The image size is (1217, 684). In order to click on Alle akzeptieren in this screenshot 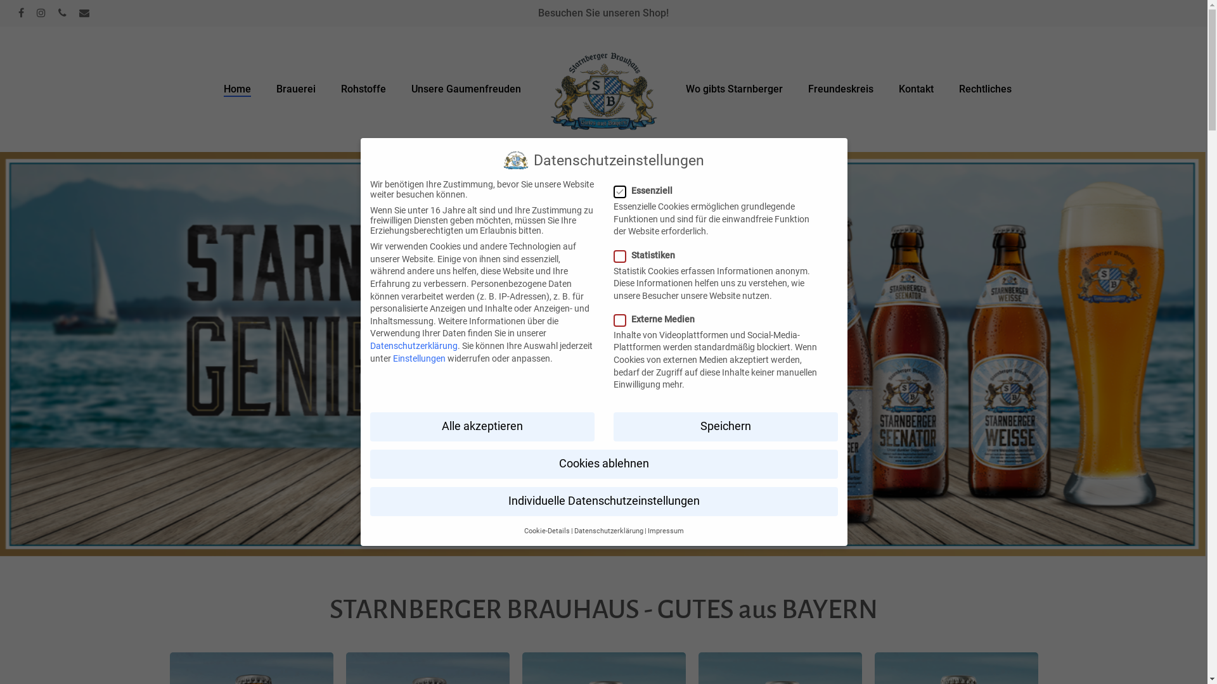, I will do `click(482, 427)`.